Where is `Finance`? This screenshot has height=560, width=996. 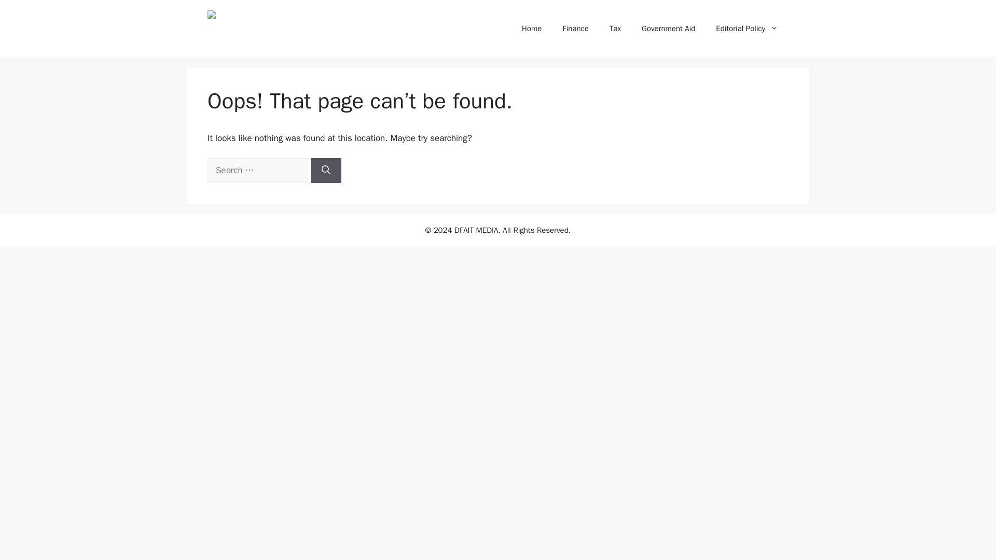
Finance is located at coordinates (575, 28).